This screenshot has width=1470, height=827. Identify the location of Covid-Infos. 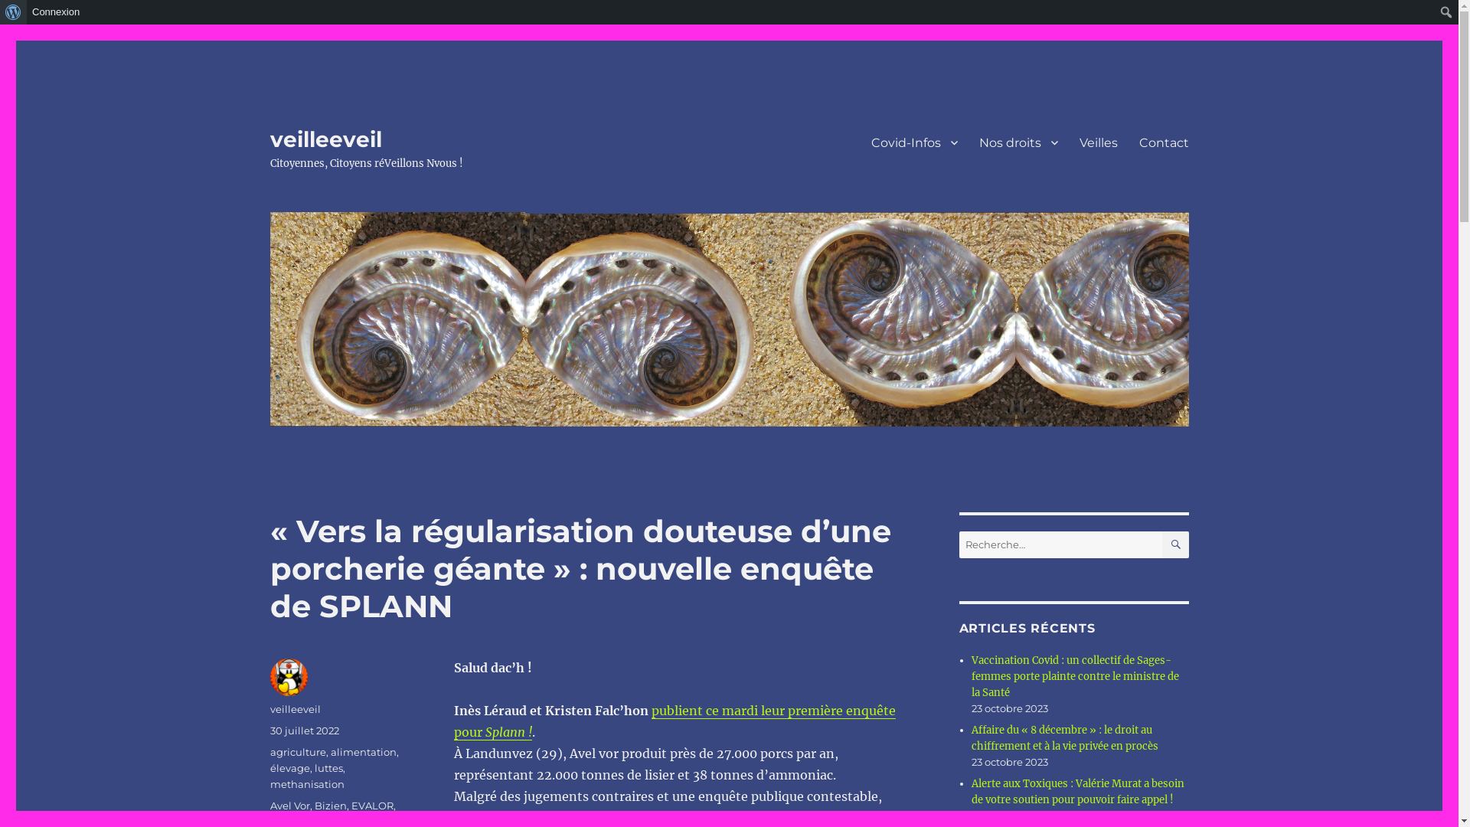
(914, 142).